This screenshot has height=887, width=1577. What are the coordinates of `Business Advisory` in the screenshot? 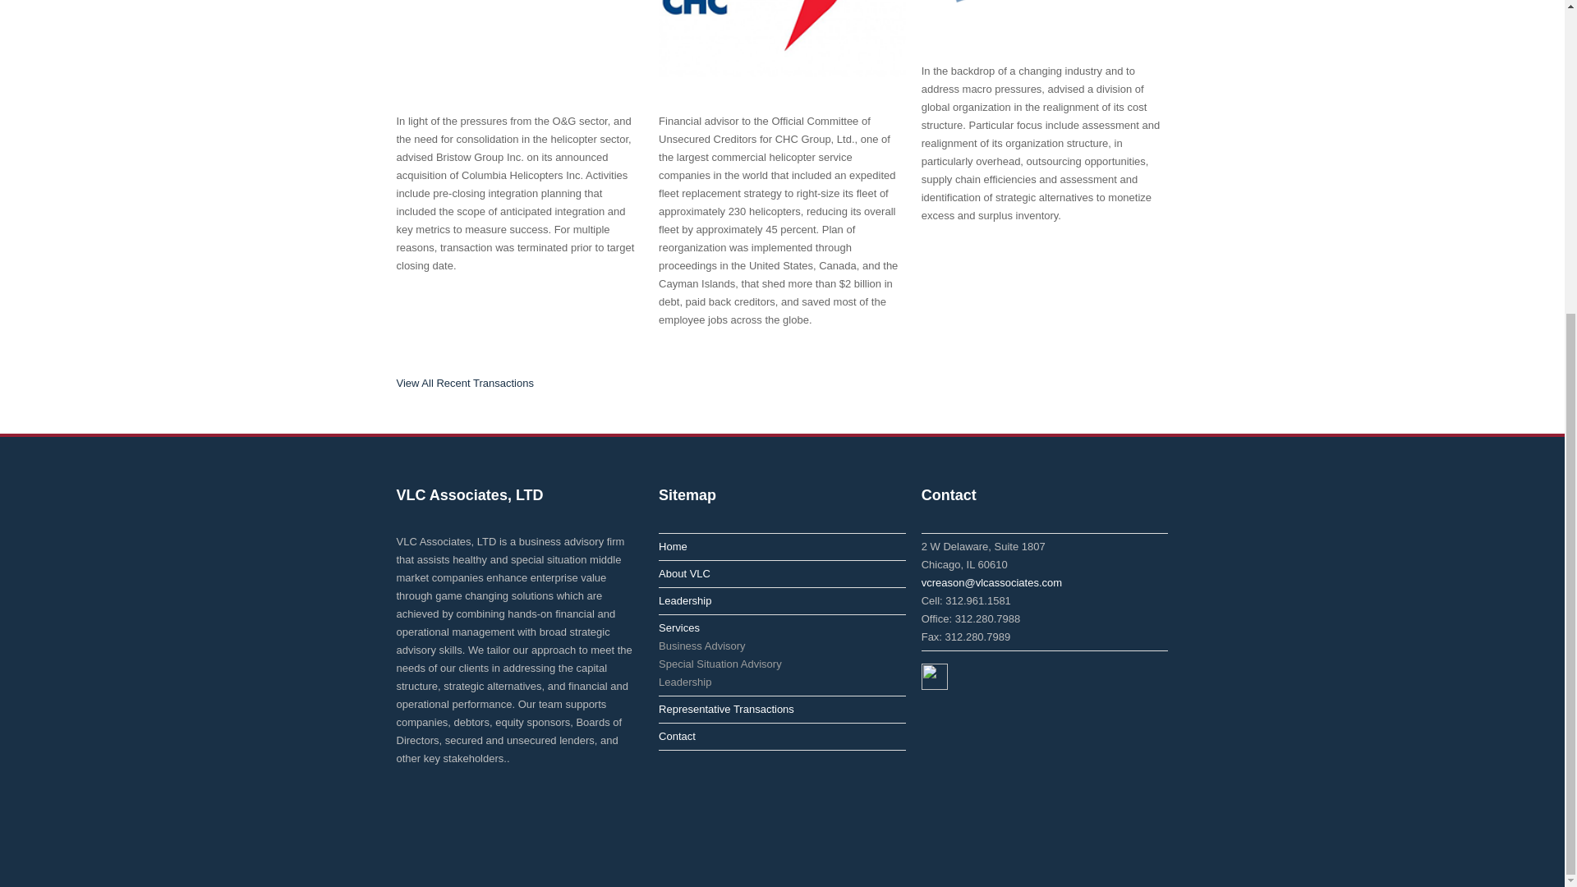 It's located at (702, 646).